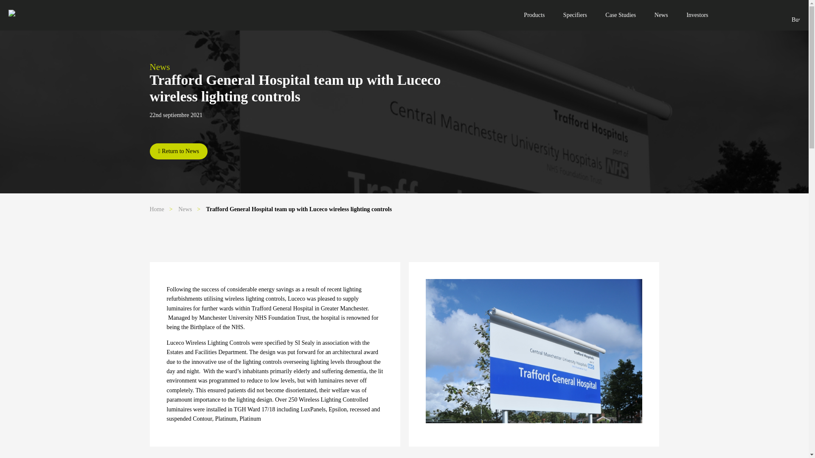 This screenshot has height=458, width=815. Describe the element at coordinates (185, 209) in the screenshot. I see `News` at that location.